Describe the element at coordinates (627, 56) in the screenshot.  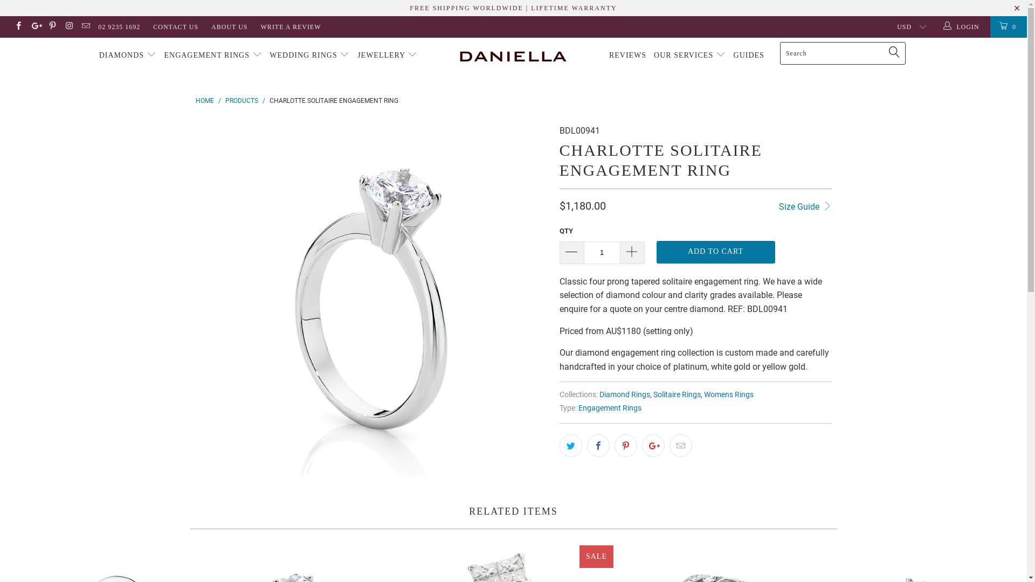
I see `REVIEWS` at that location.